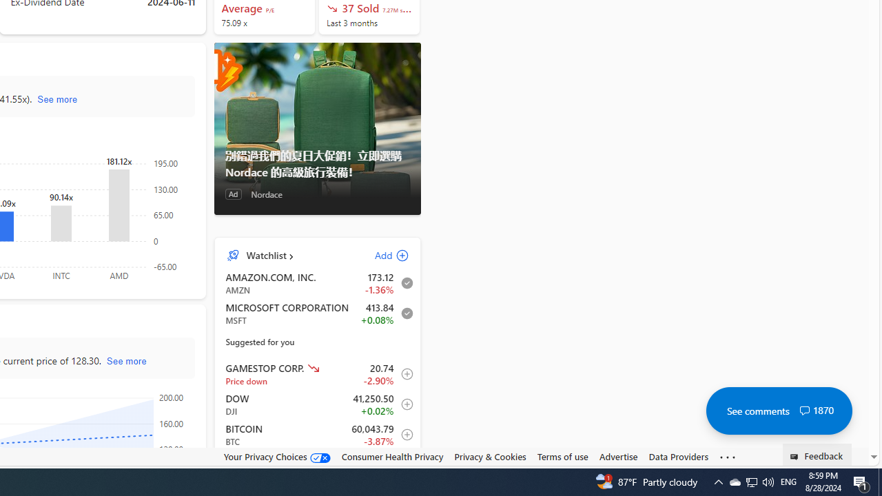  Describe the element at coordinates (318, 374) in the screenshot. I see `GME GAMESTOP CORP. decrease 20.74 -0.62 -2.90% item0` at that location.